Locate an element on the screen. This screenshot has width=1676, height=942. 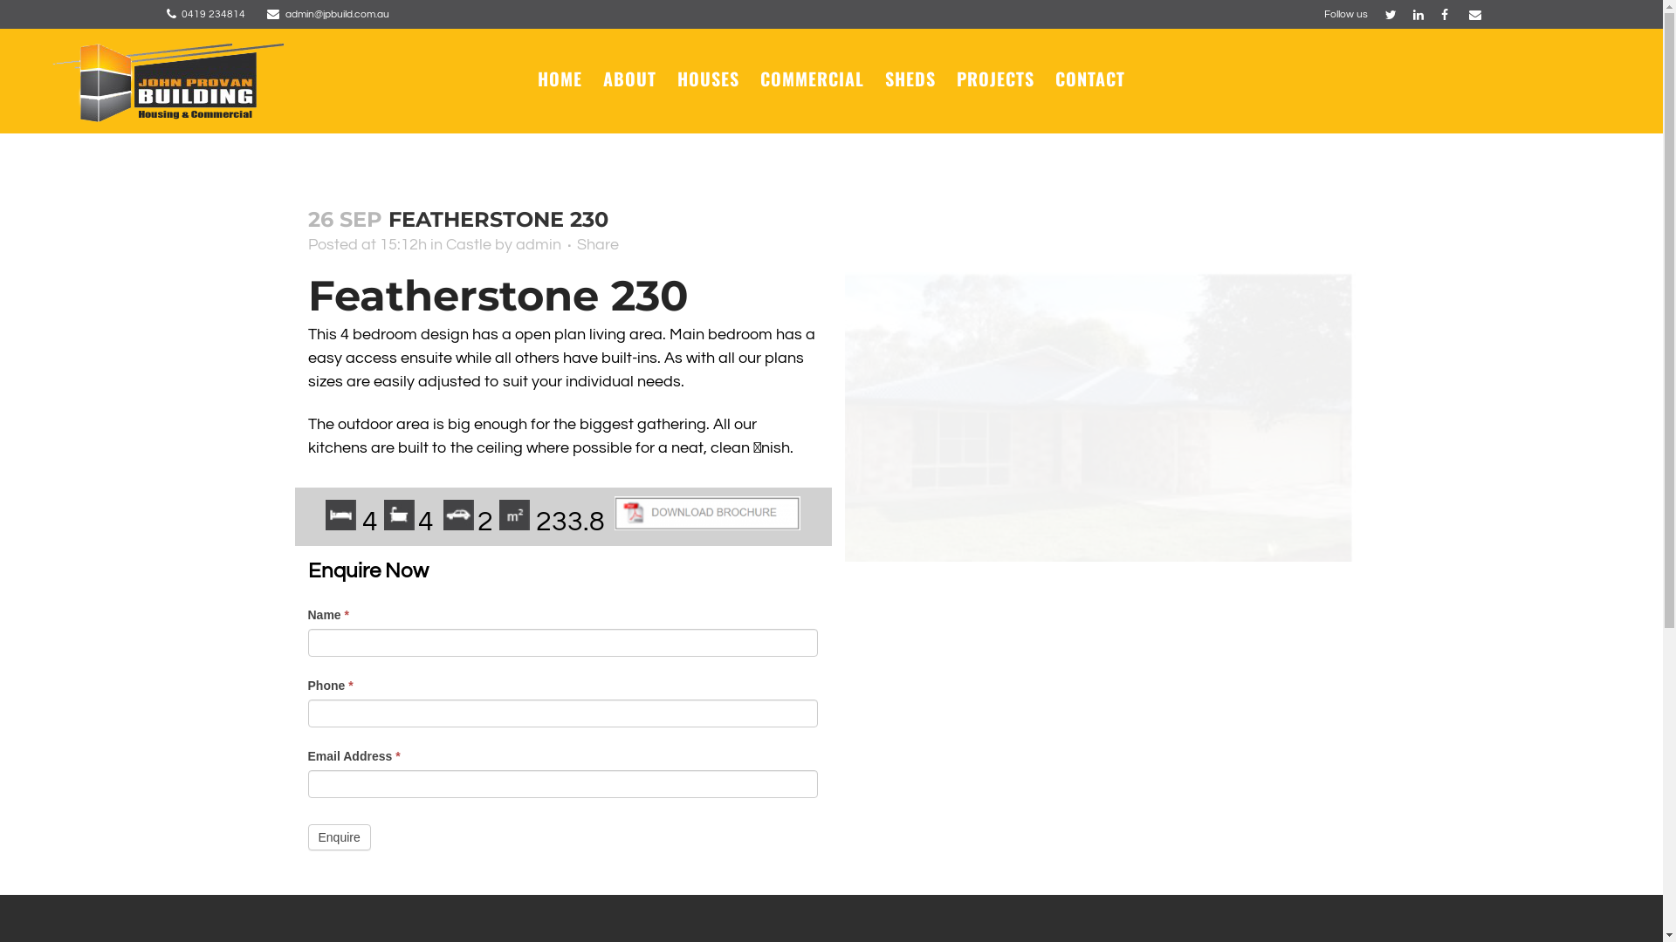
CONTACT is located at coordinates (1090, 78).